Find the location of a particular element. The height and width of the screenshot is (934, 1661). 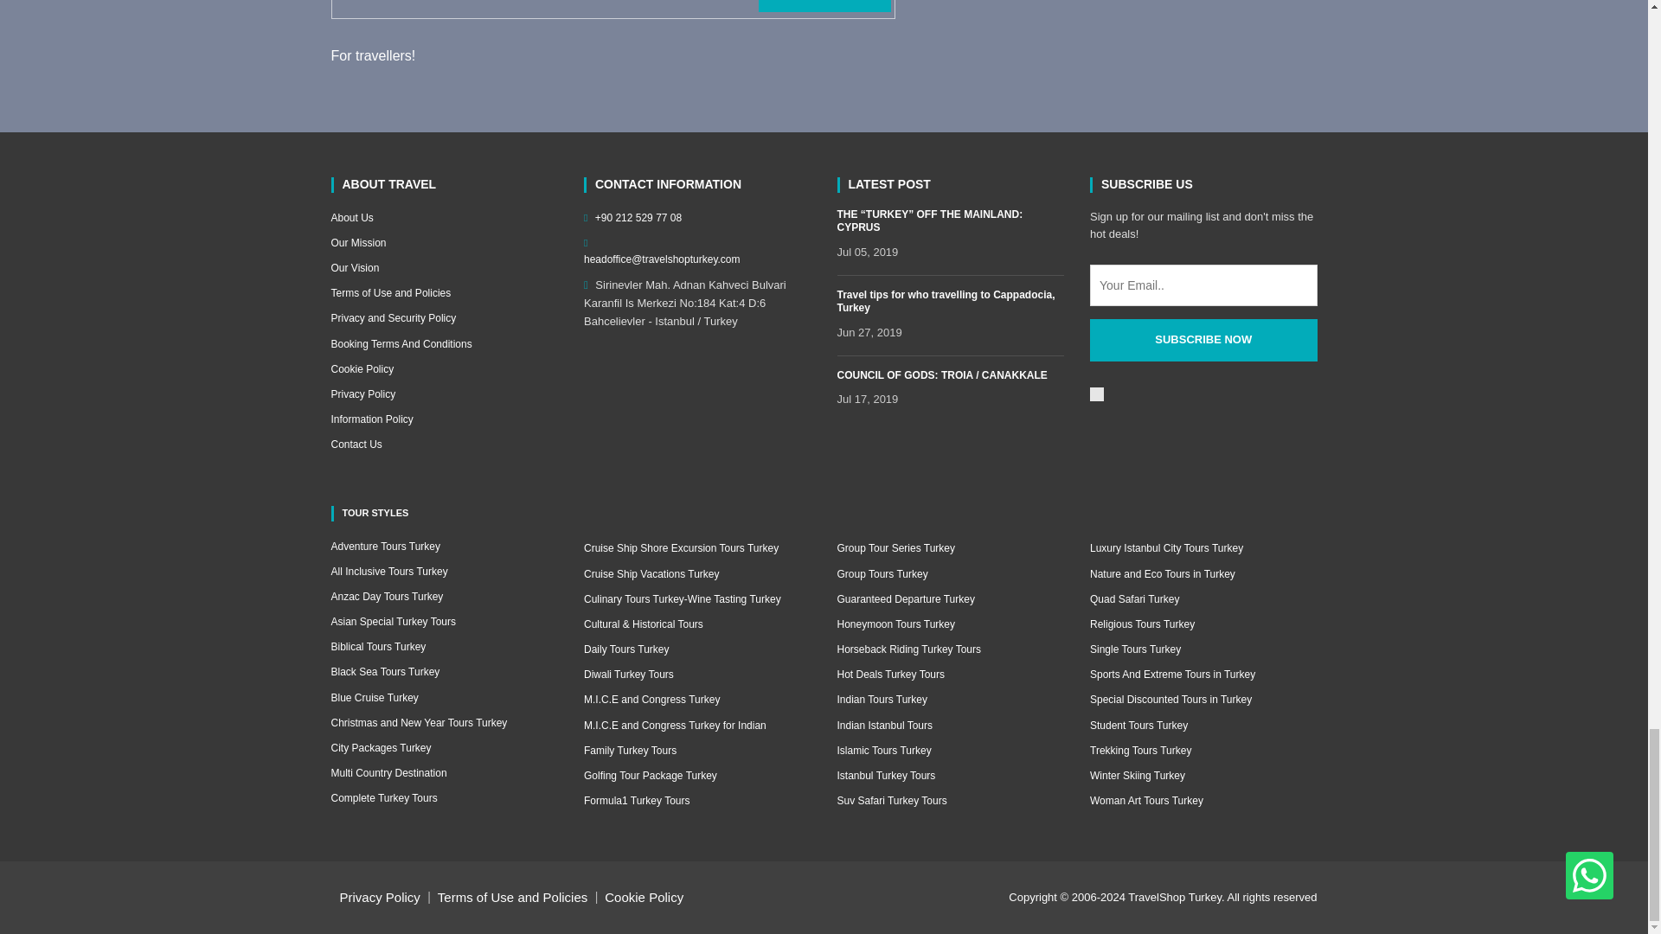

SUBSCRIBE NOW is located at coordinates (1202, 340).